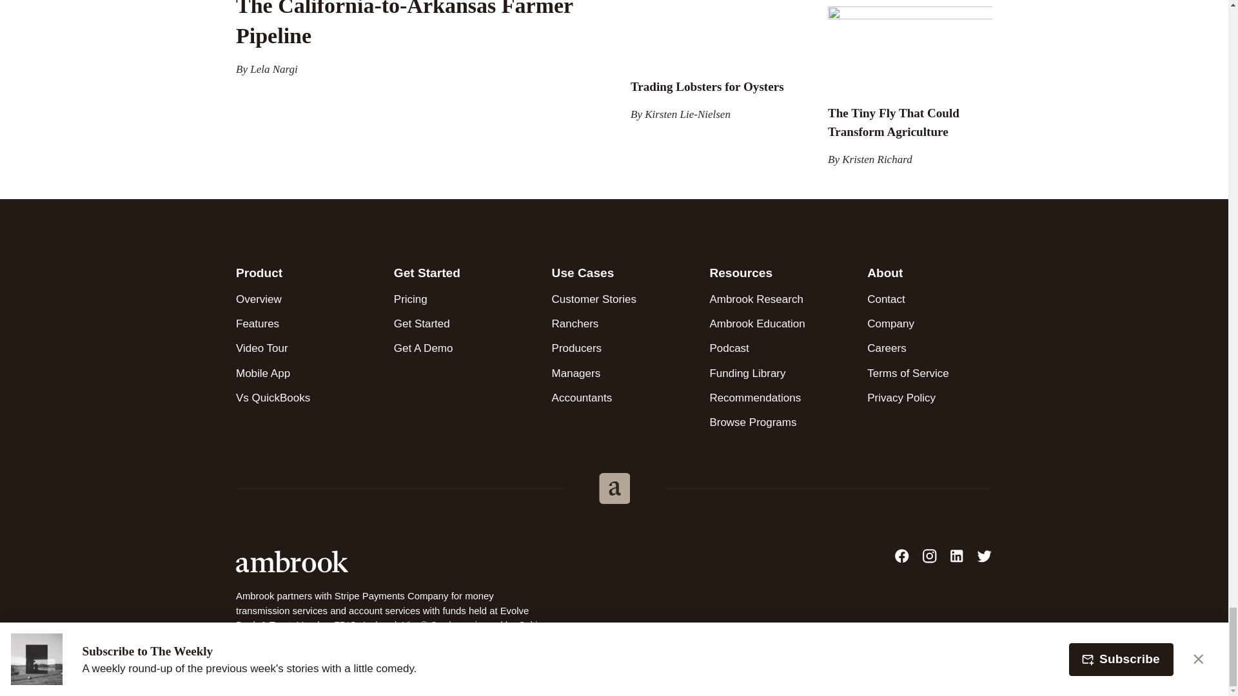  I want to click on Trading Lobsters for Oysters, so click(707, 86).